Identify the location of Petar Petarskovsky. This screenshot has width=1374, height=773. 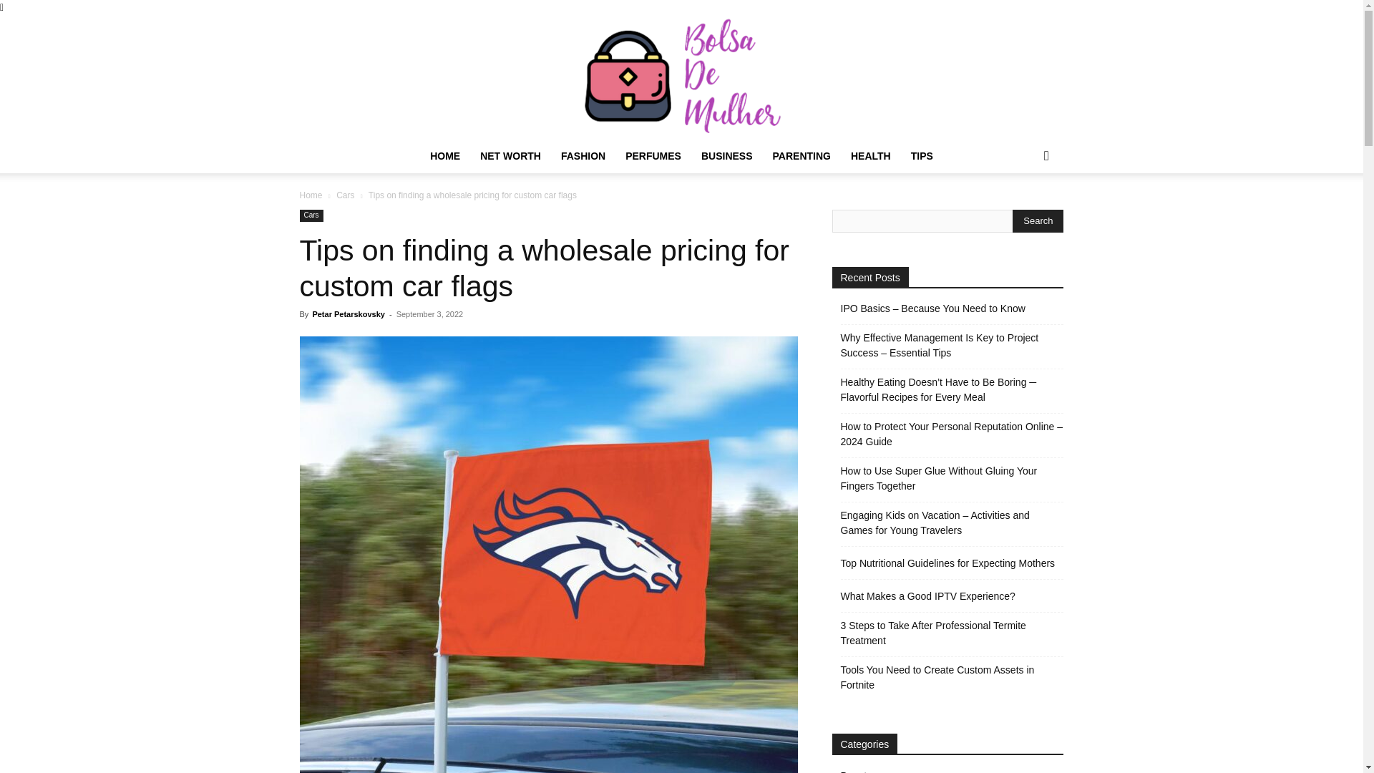
(348, 313).